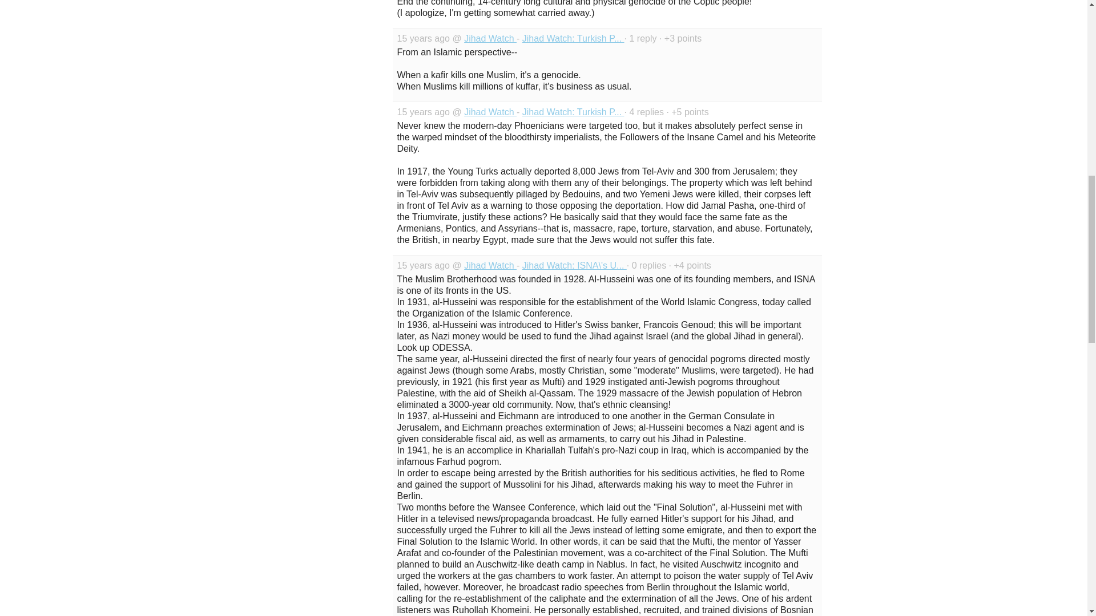 This screenshot has height=616, width=1096. What do you see at coordinates (490, 38) in the screenshot?
I see `Jihad Watch` at bounding box center [490, 38].